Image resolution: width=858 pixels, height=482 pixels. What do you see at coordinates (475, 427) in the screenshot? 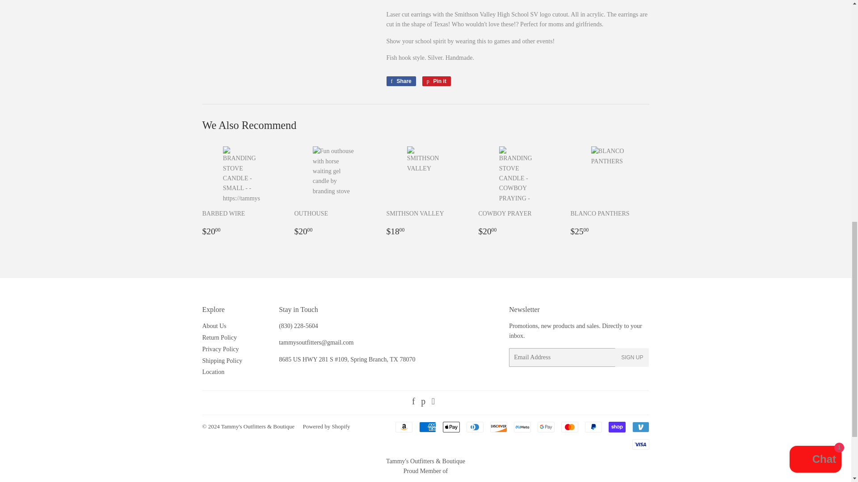
I see `Diners Club` at bounding box center [475, 427].